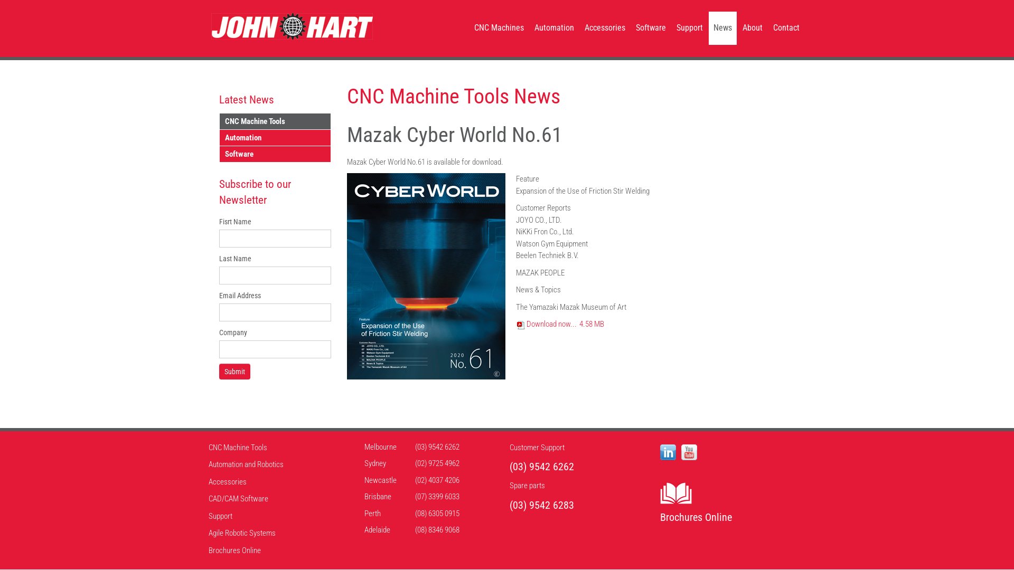  I want to click on Automation, so click(554, 28).